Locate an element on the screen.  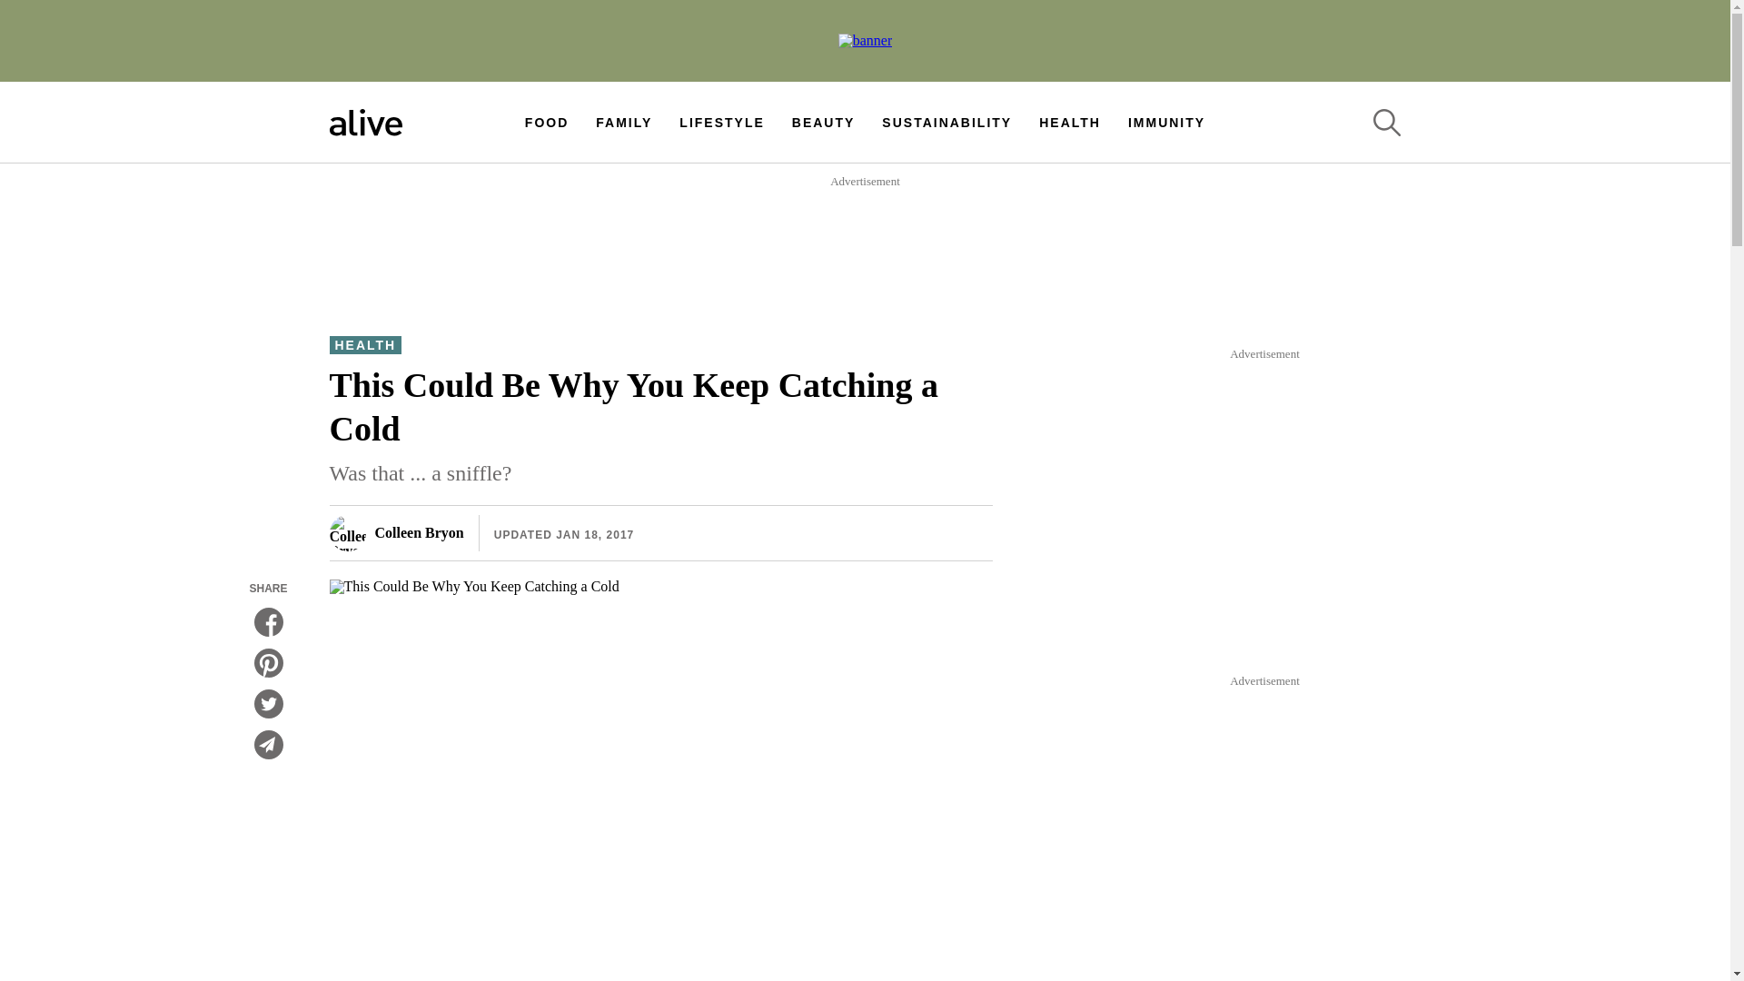
FAMILY is located at coordinates (624, 122).